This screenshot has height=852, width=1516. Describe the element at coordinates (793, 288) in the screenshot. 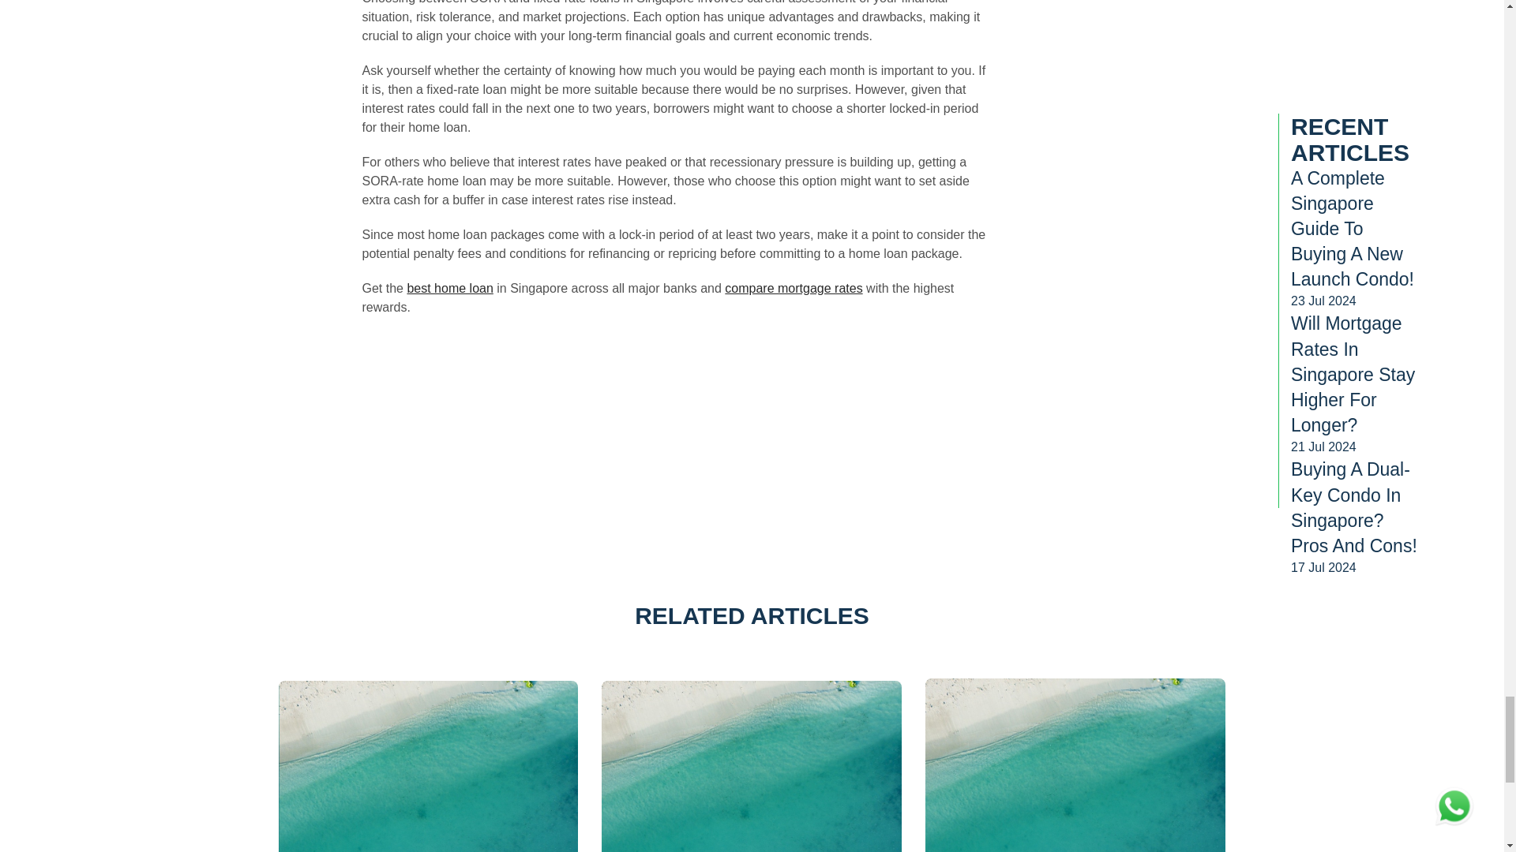

I see `compare mortgage rates` at that location.